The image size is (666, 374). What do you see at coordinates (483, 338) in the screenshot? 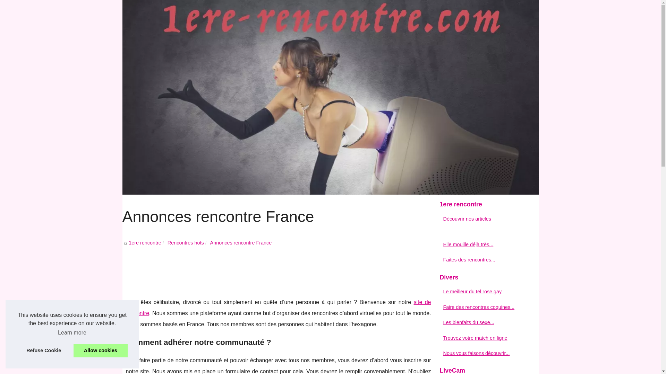
I see `Trouvez votre match en ligne` at bounding box center [483, 338].